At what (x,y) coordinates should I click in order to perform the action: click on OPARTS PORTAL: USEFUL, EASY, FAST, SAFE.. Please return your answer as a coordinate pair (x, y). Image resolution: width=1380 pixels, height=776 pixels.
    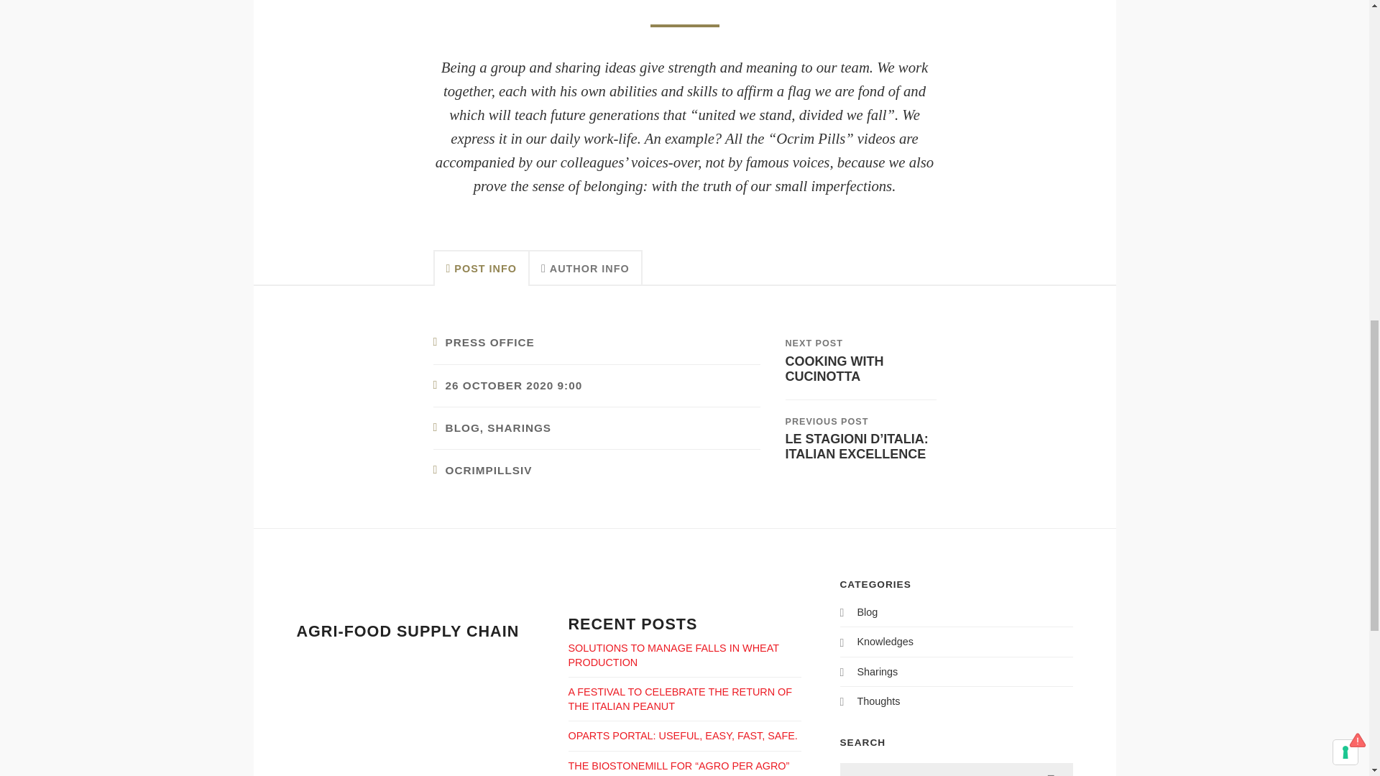
    Looking at the image, I should click on (682, 736).